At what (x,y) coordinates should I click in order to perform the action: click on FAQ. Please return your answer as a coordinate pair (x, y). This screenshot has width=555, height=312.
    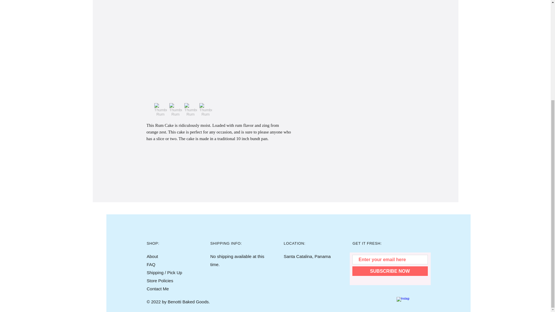
    Looking at the image, I should click on (151, 265).